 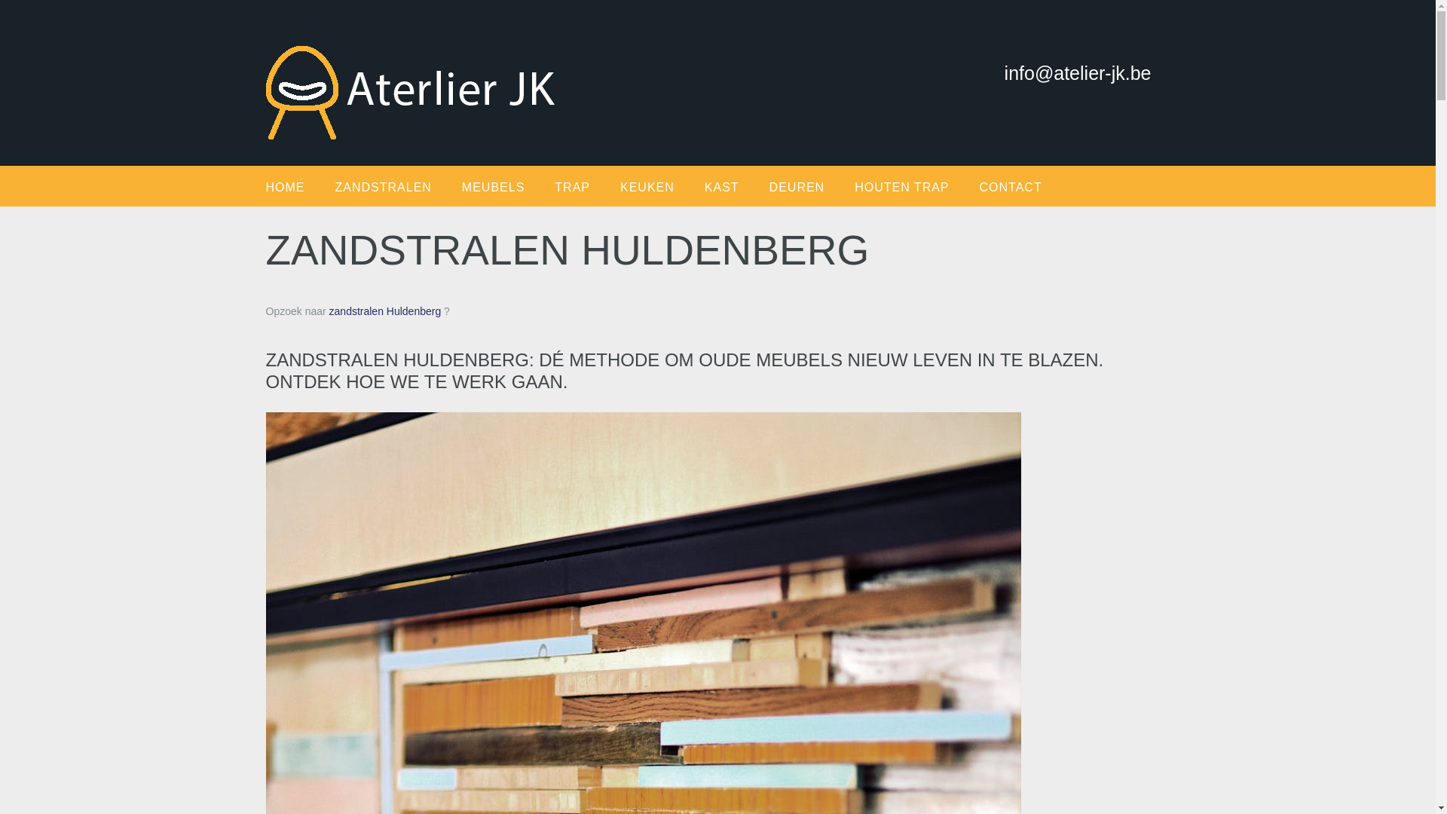 What do you see at coordinates (1026, 187) in the screenshot?
I see `CONTACT` at bounding box center [1026, 187].